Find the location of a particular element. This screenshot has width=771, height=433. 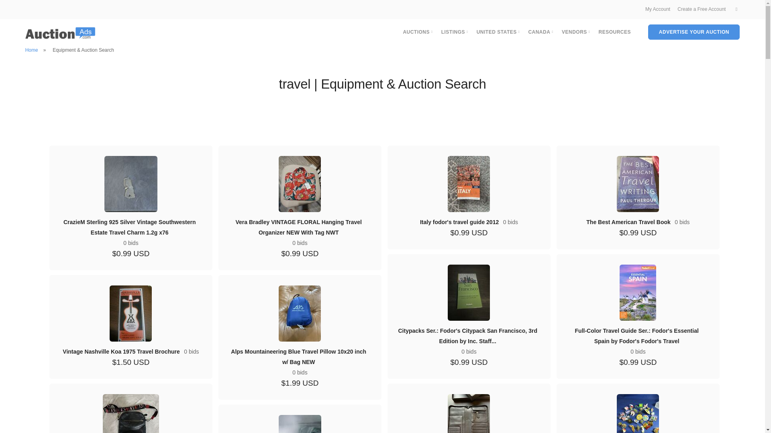

My Account is located at coordinates (658, 9).